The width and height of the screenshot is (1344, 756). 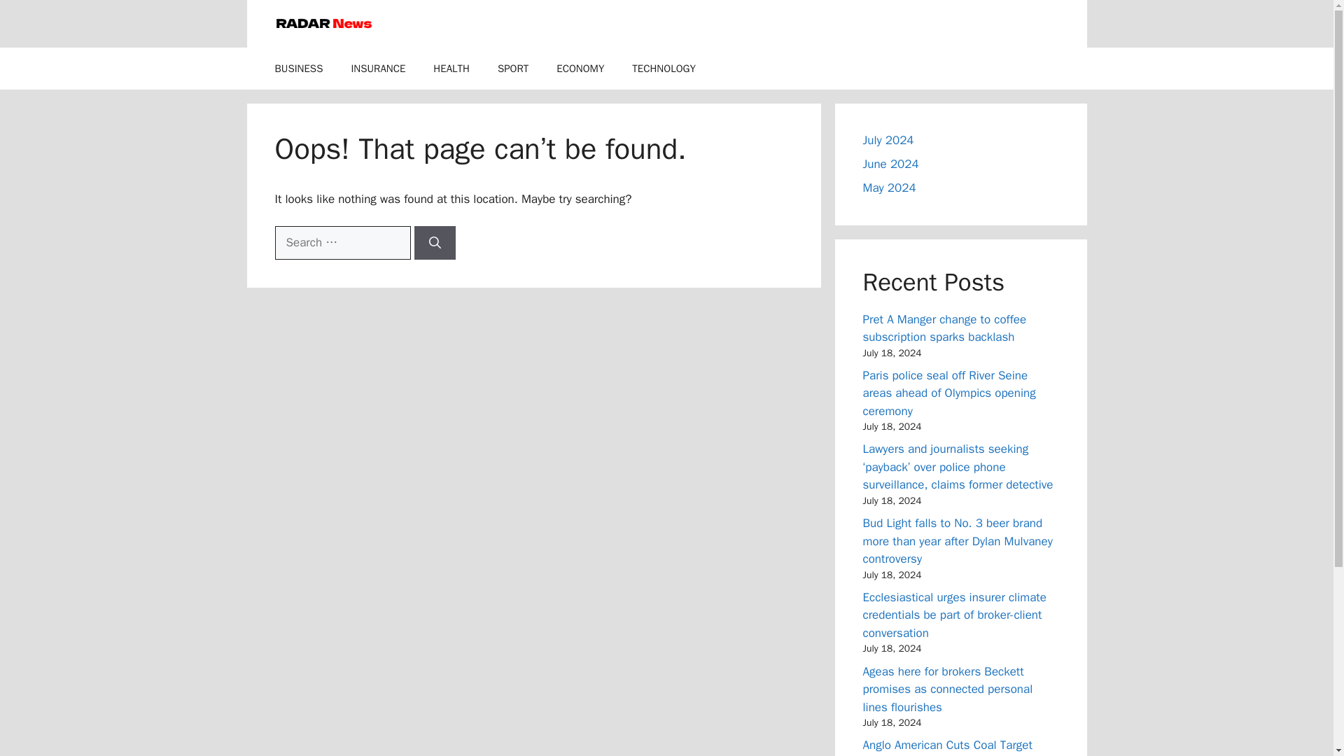 What do you see at coordinates (298, 69) in the screenshot?
I see `BUSINESS` at bounding box center [298, 69].